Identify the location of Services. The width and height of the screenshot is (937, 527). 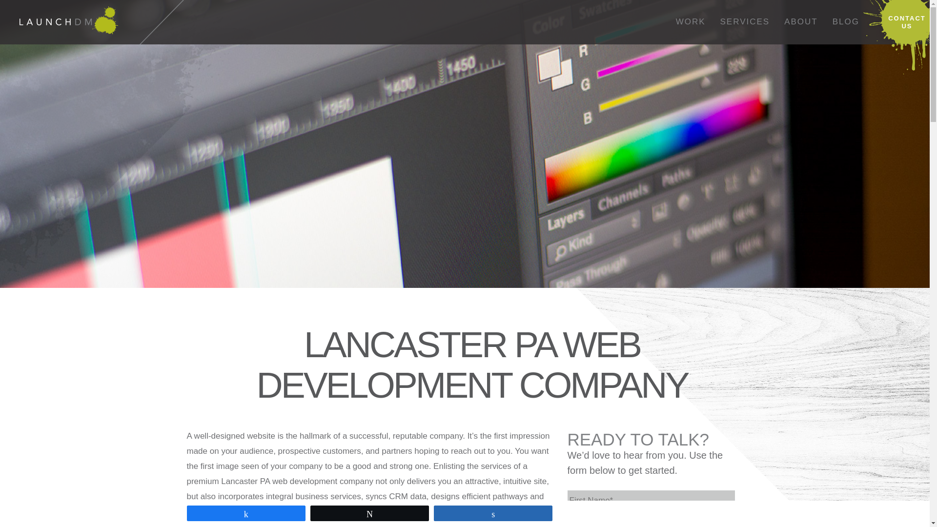
(745, 22).